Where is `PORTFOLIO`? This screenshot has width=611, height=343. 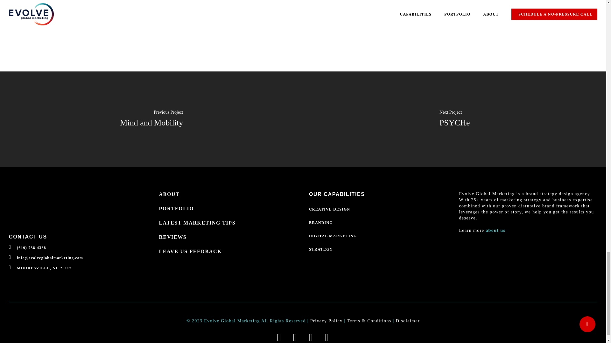
PORTFOLIO is located at coordinates (228, 208).